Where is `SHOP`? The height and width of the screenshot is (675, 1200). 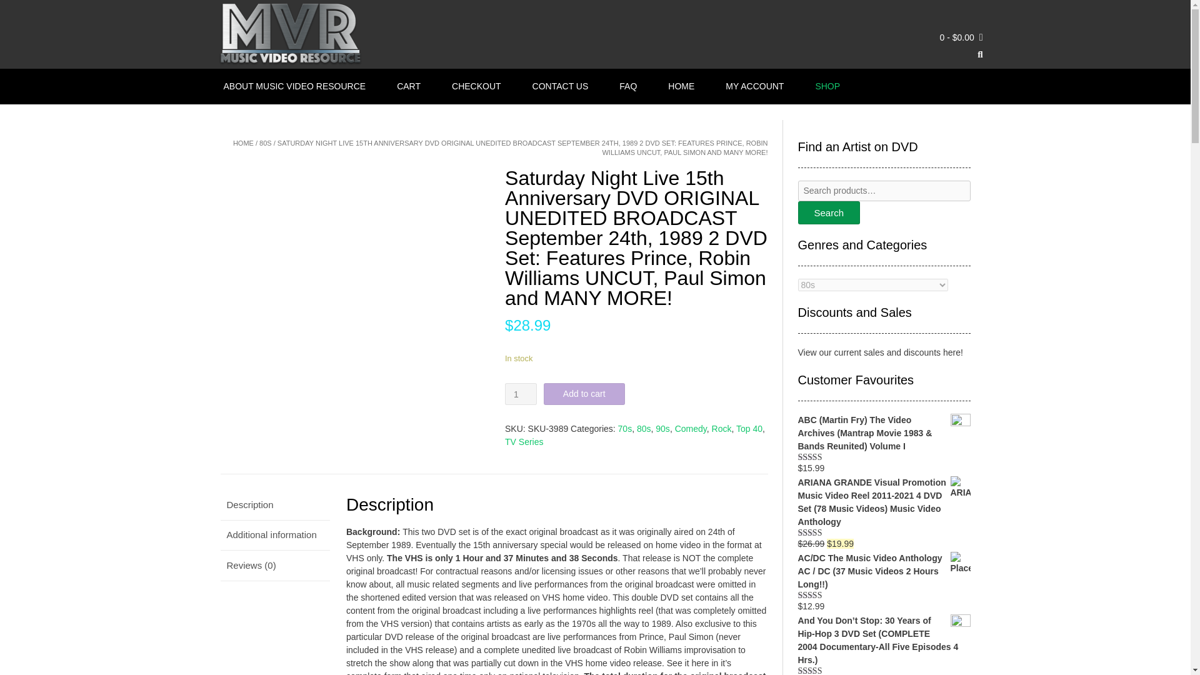 SHOP is located at coordinates (827, 86).